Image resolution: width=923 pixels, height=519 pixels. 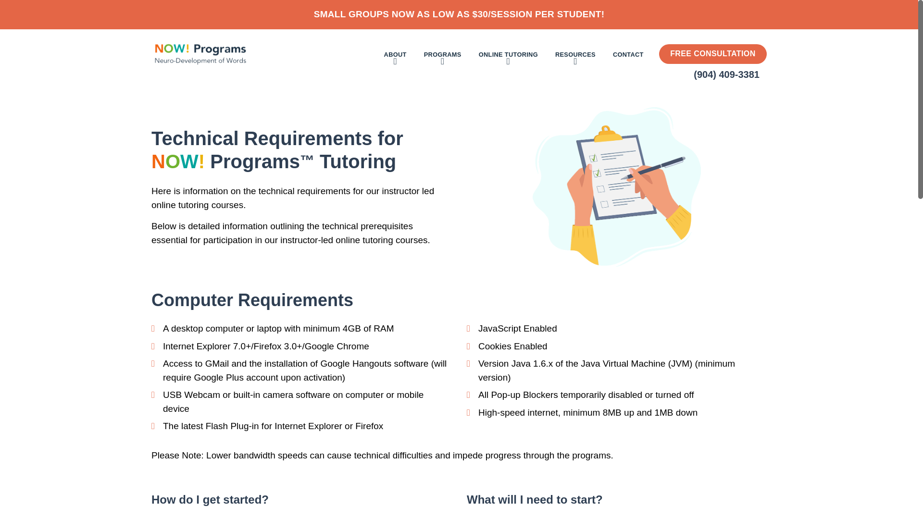 What do you see at coordinates (628, 54) in the screenshot?
I see `CONTACT` at bounding box center [628, 54].